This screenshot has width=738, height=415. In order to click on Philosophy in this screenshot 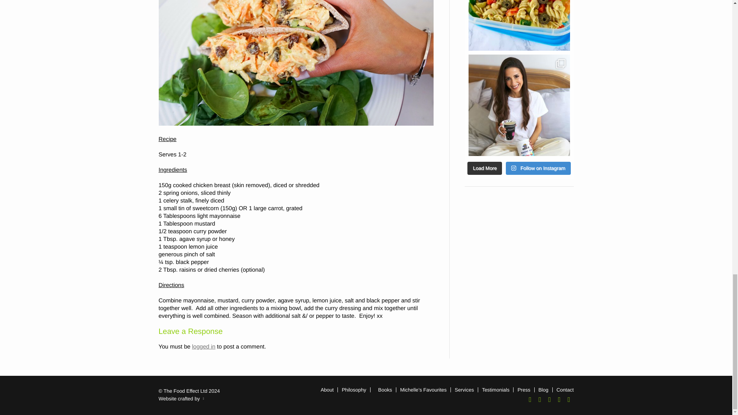, I will do `click(354, 390)`.